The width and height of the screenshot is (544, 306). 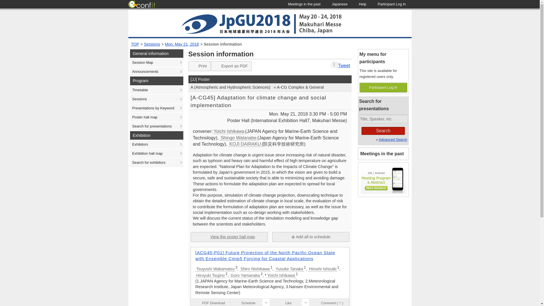 What do you see at coordinates (250, 302) in the screenshot?
I see `Add to or remove from my schedule` at bounding box center [250, 302].